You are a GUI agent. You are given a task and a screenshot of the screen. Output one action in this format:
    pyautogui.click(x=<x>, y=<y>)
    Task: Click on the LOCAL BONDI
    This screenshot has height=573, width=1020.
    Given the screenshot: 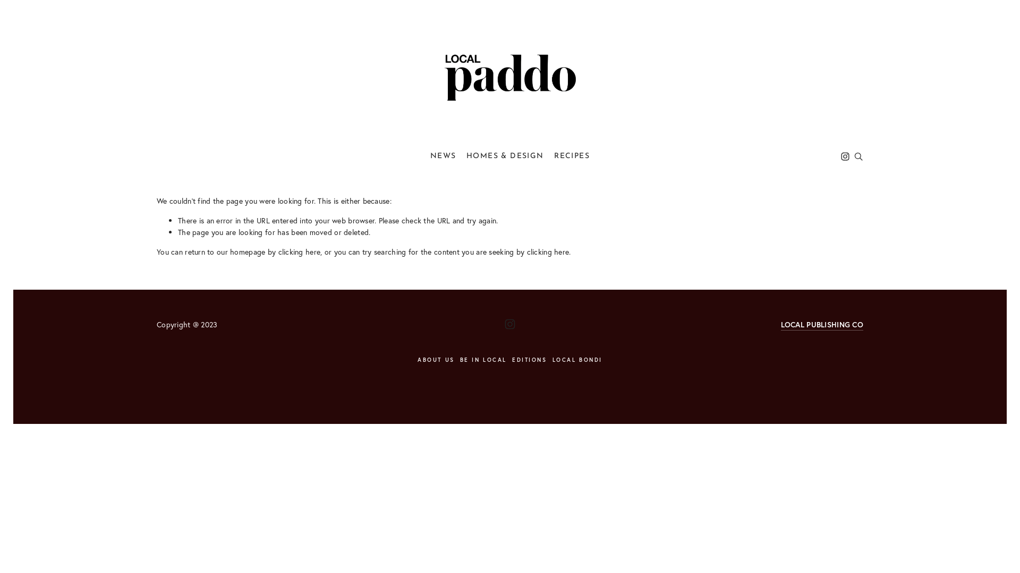 What is the action you would take?
    pyautogui.click(x=580, y=360)
    